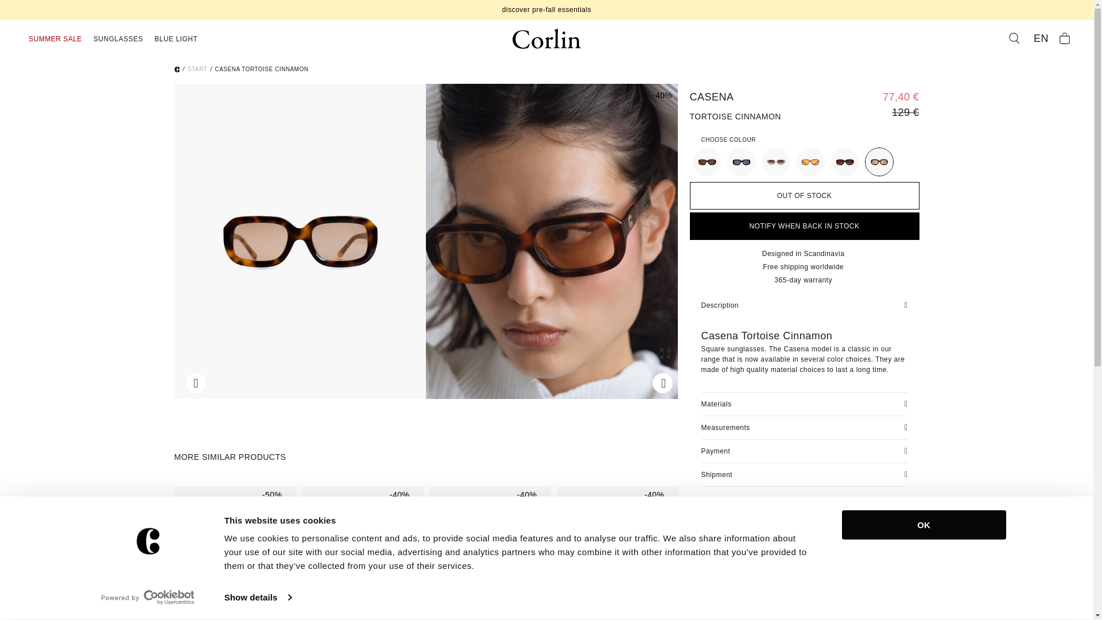 Image resolution: width=1102 pixels, height=620 pixels. Describe the element at coordinates (118, 39) in the screenshot. I see `Sunglasses` at that location.